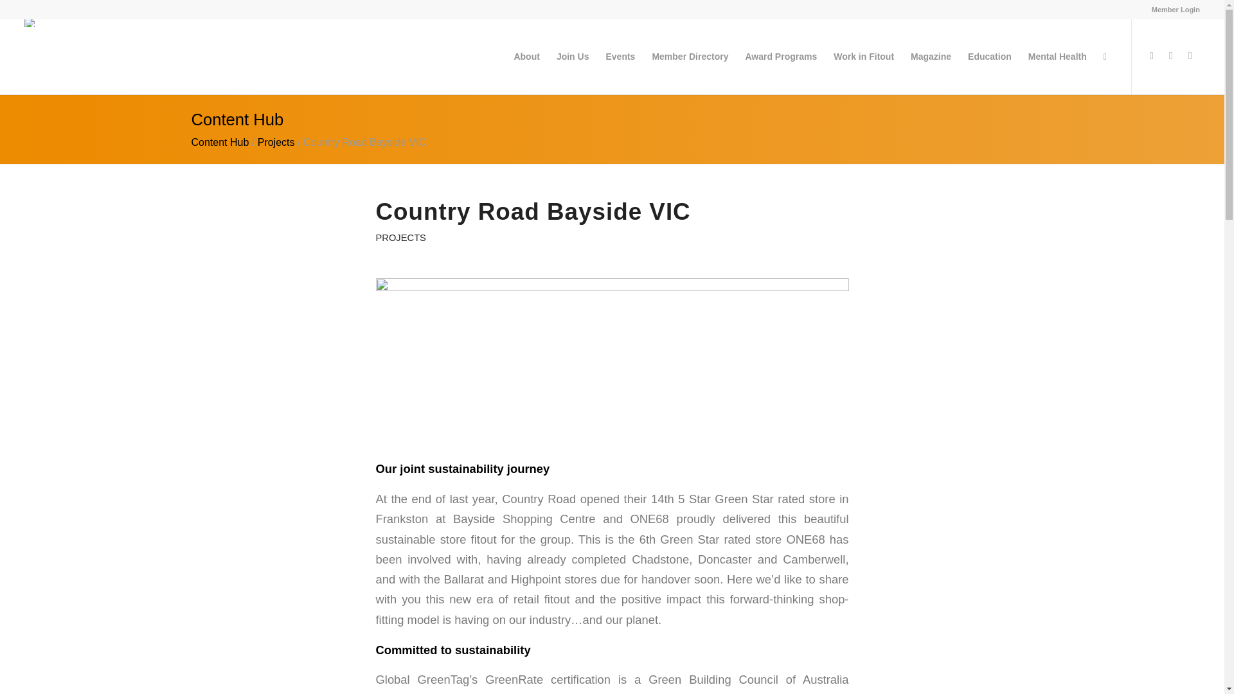  I want to click on Projects, so click(276, 142).